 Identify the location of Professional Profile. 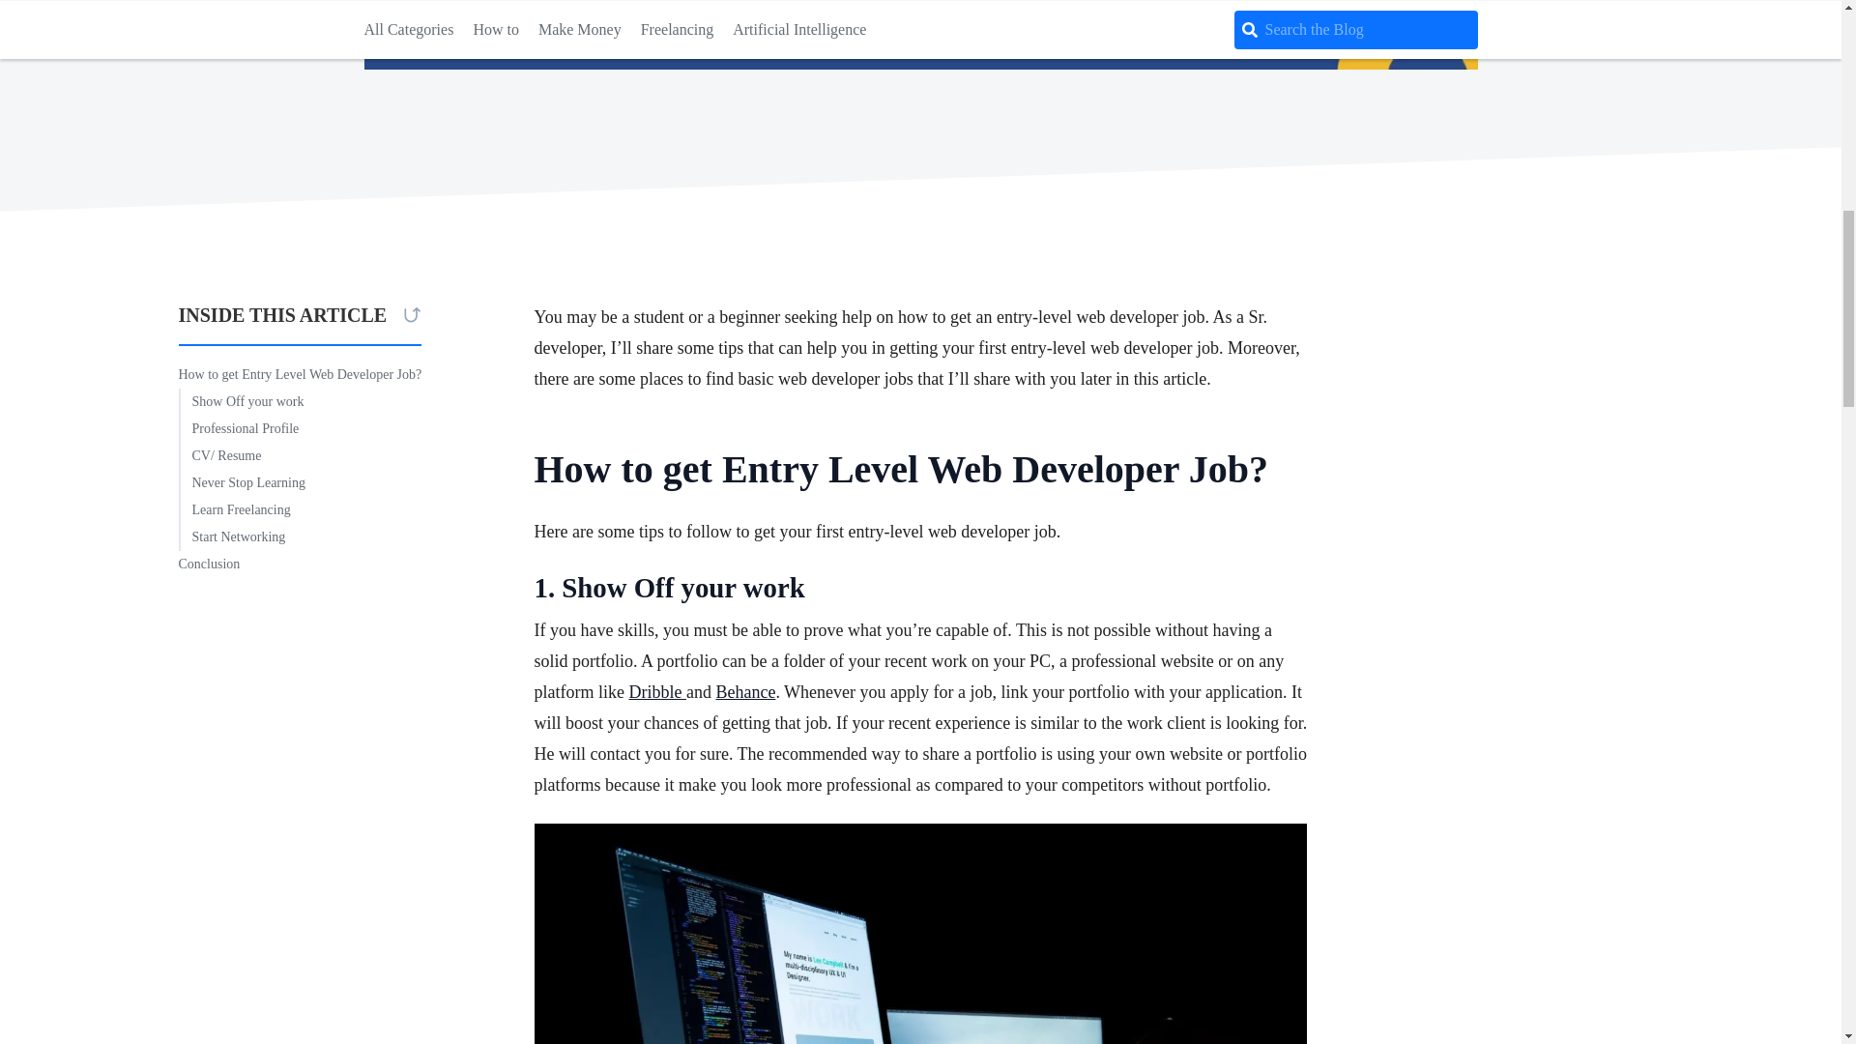
(238, 428).